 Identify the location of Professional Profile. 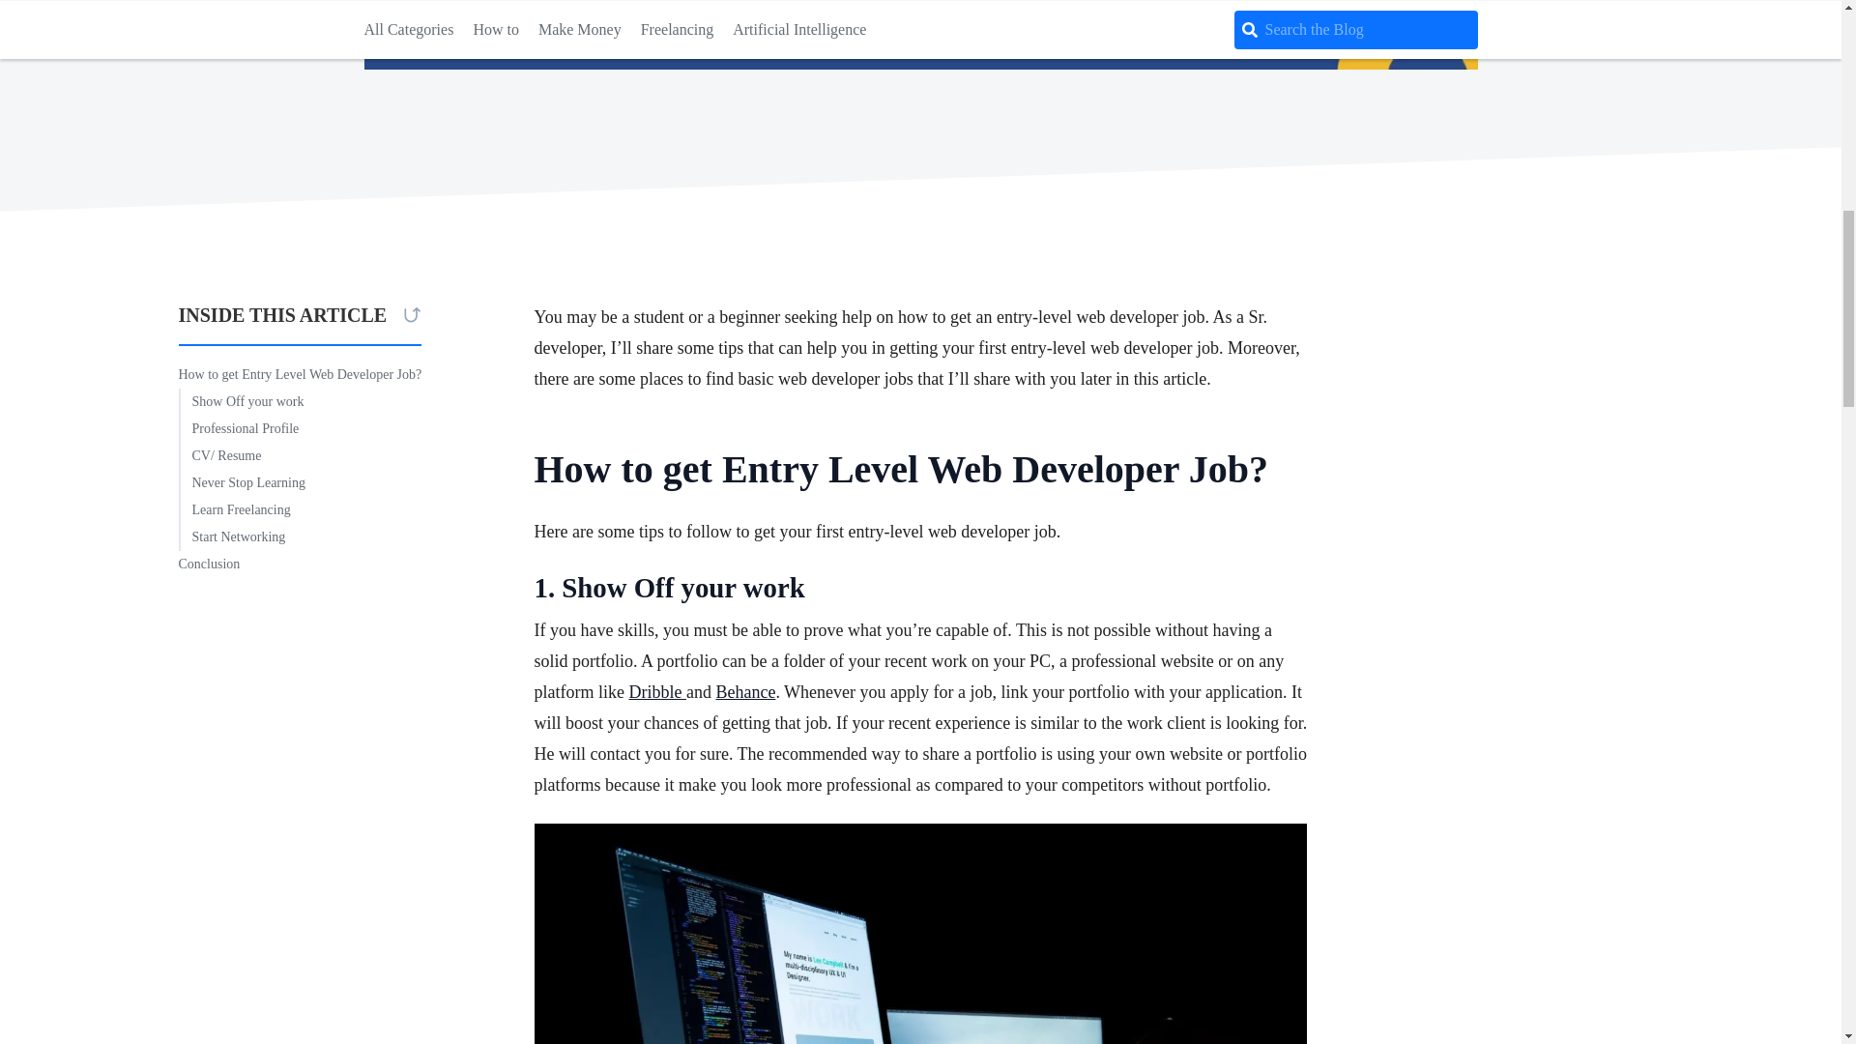
(238, 428).